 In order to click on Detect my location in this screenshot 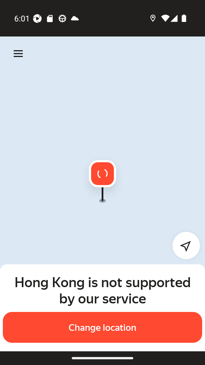, I will do `click(183, 245)`.